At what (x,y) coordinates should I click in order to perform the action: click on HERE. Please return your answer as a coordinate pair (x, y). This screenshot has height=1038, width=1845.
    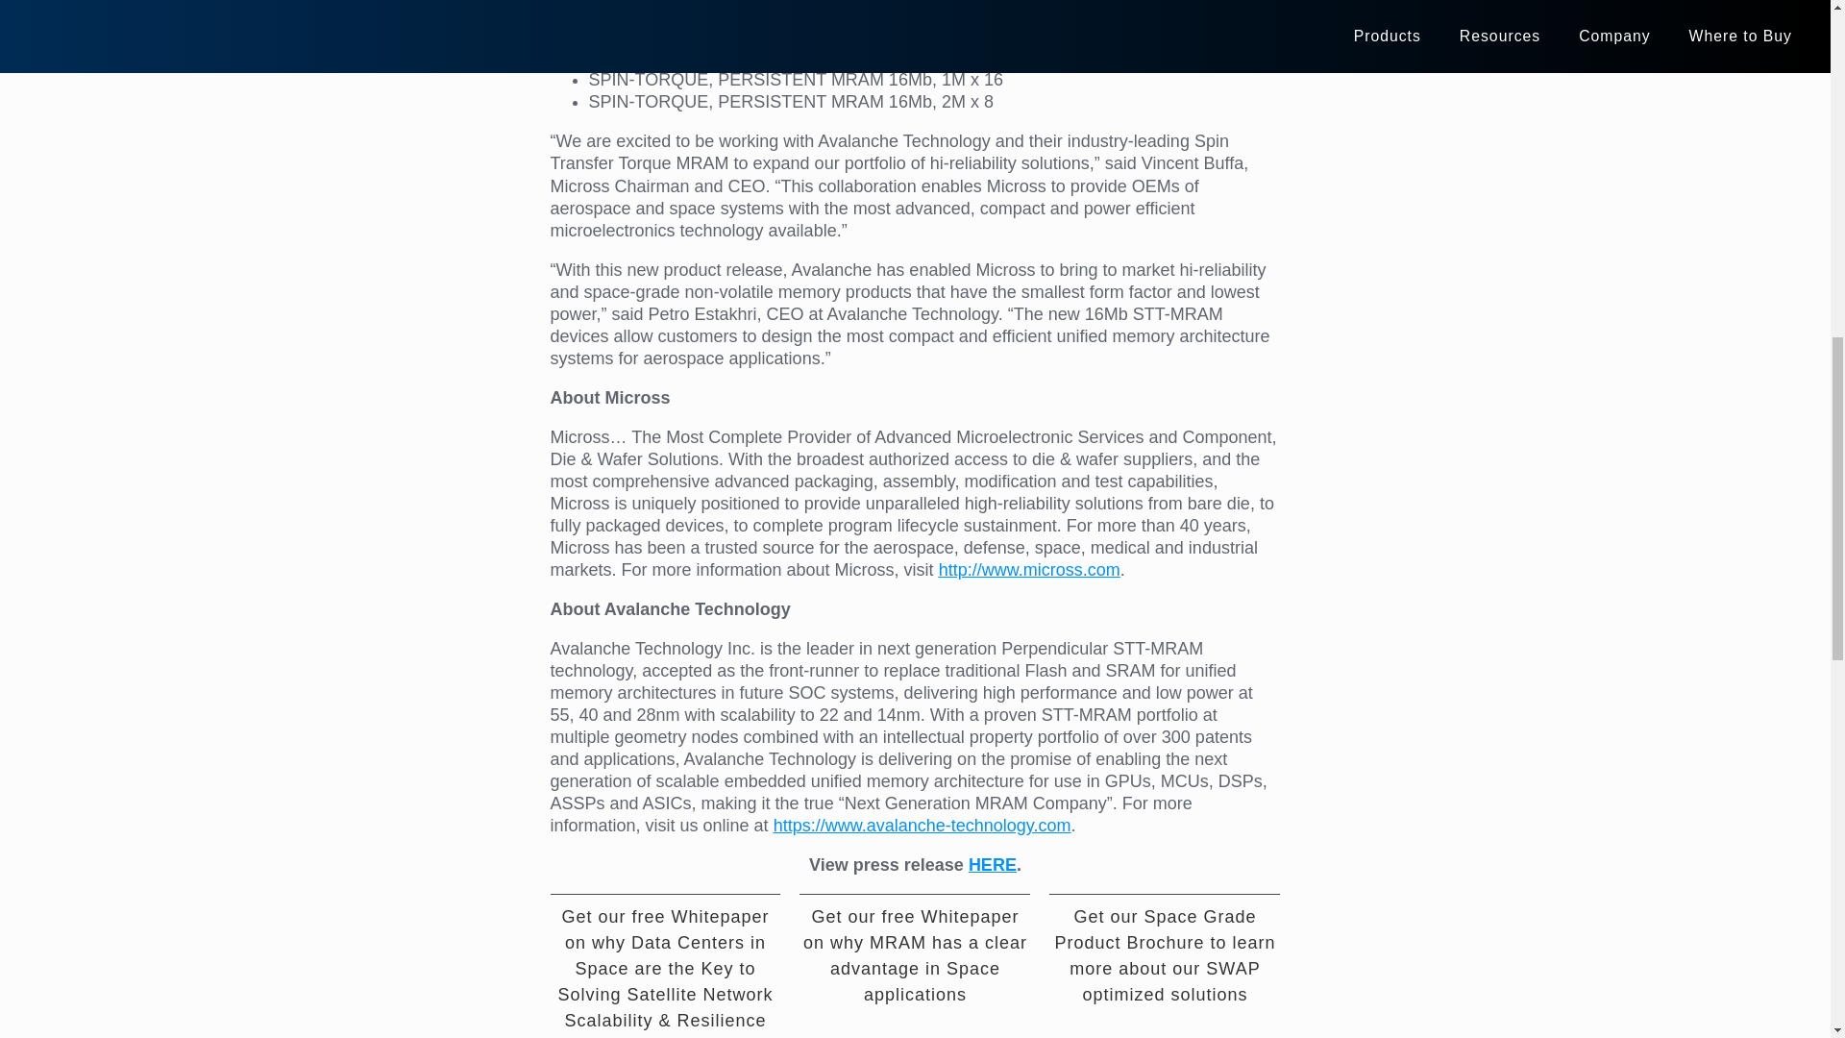
    Looking at the image, I should click on (992, 865).